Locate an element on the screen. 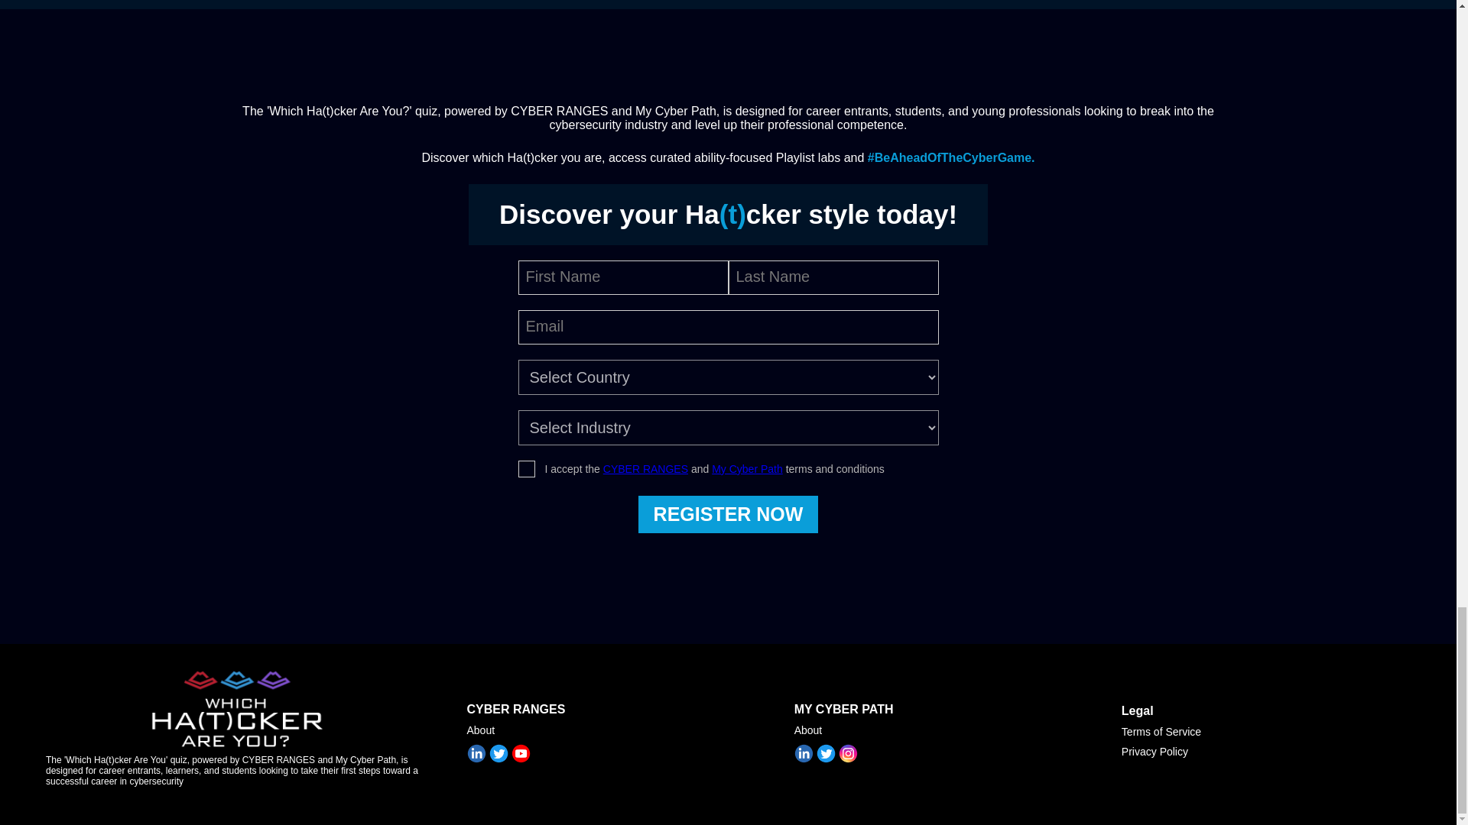  CYBER RANGES is located at coordinates (645, 469).